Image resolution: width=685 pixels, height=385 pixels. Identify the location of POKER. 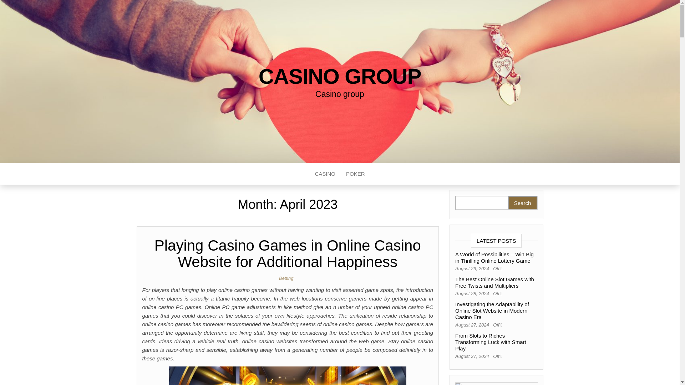
(355, 174).